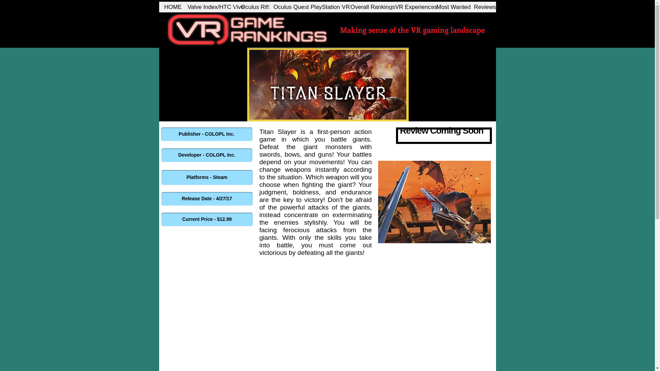 The image size is (660, 371). I want to click on PlayStation VR, so click(325, 7).